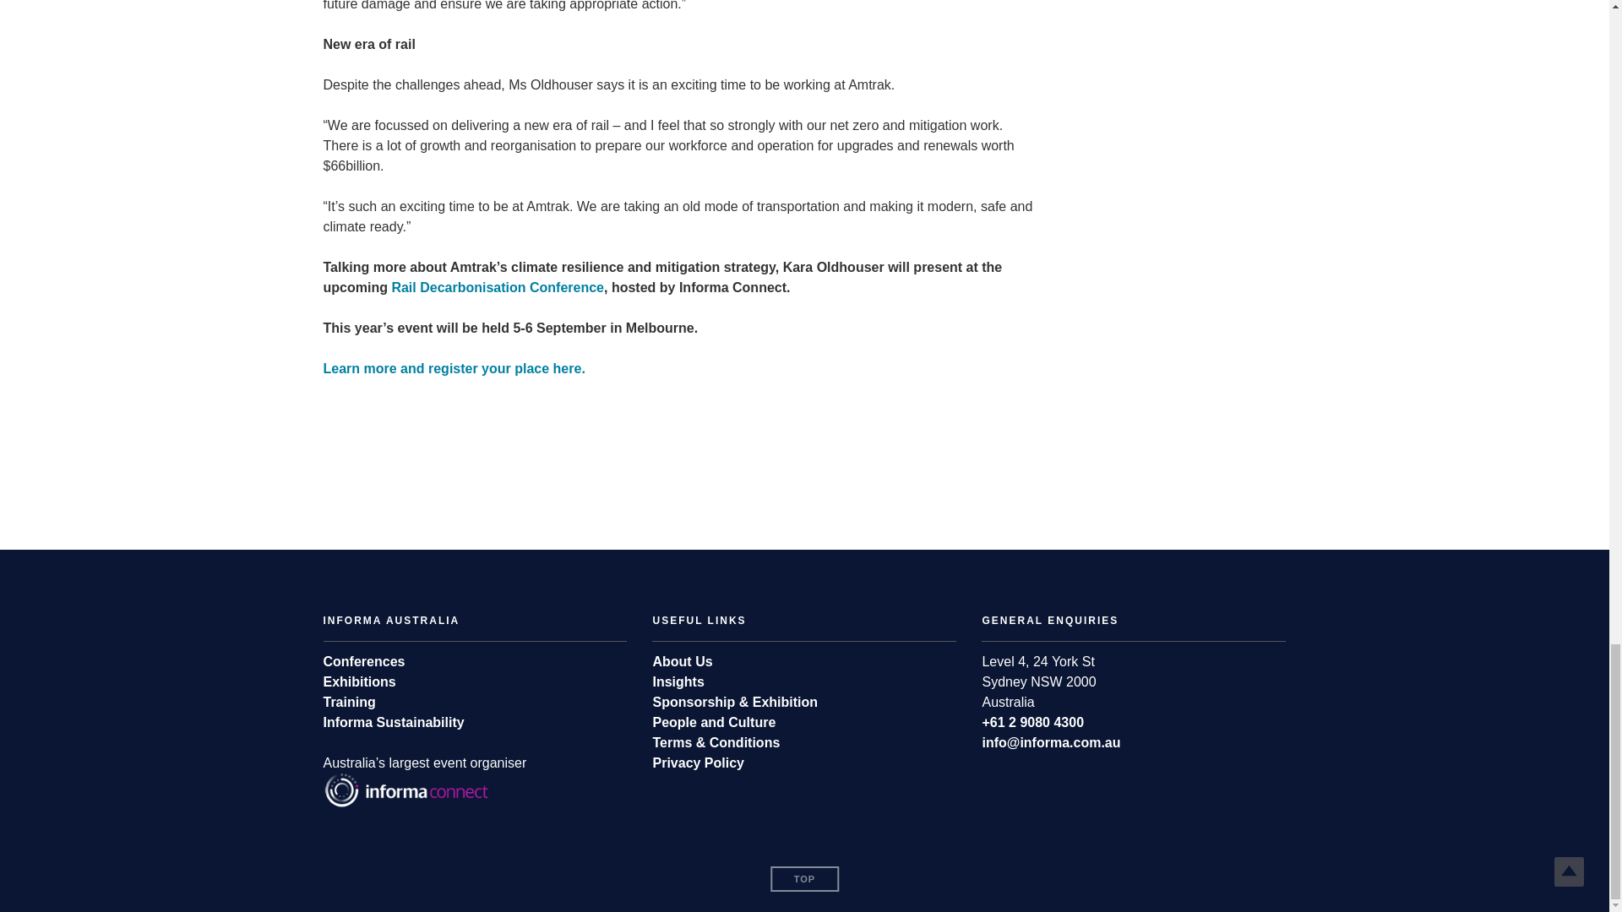  I want to click on About Us, so click(681, 661).